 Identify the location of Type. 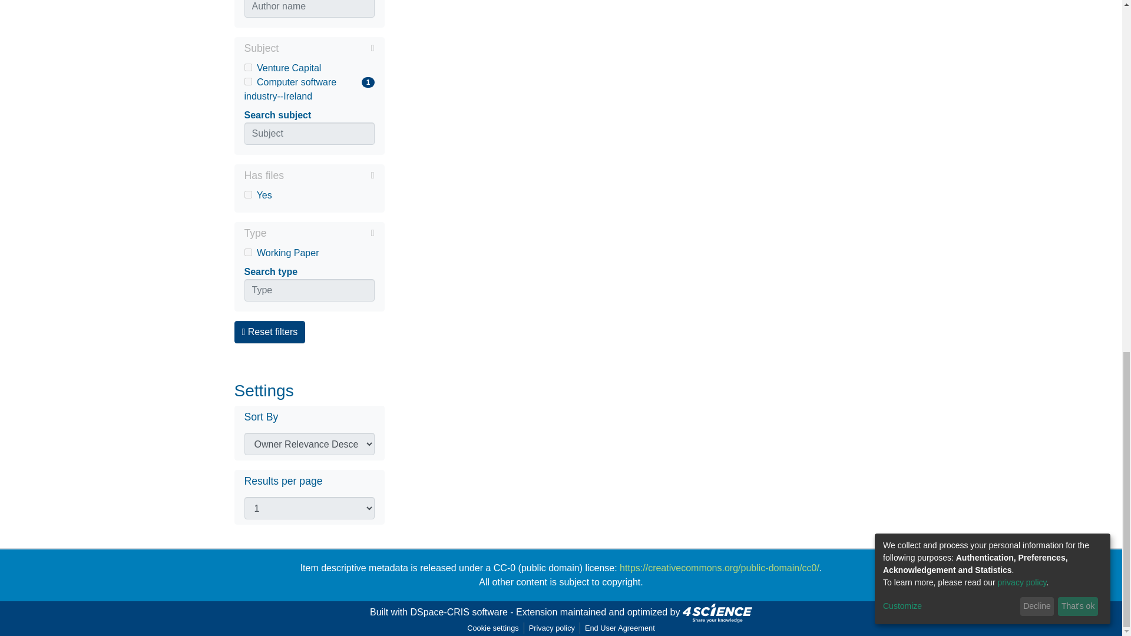
(247, 67).